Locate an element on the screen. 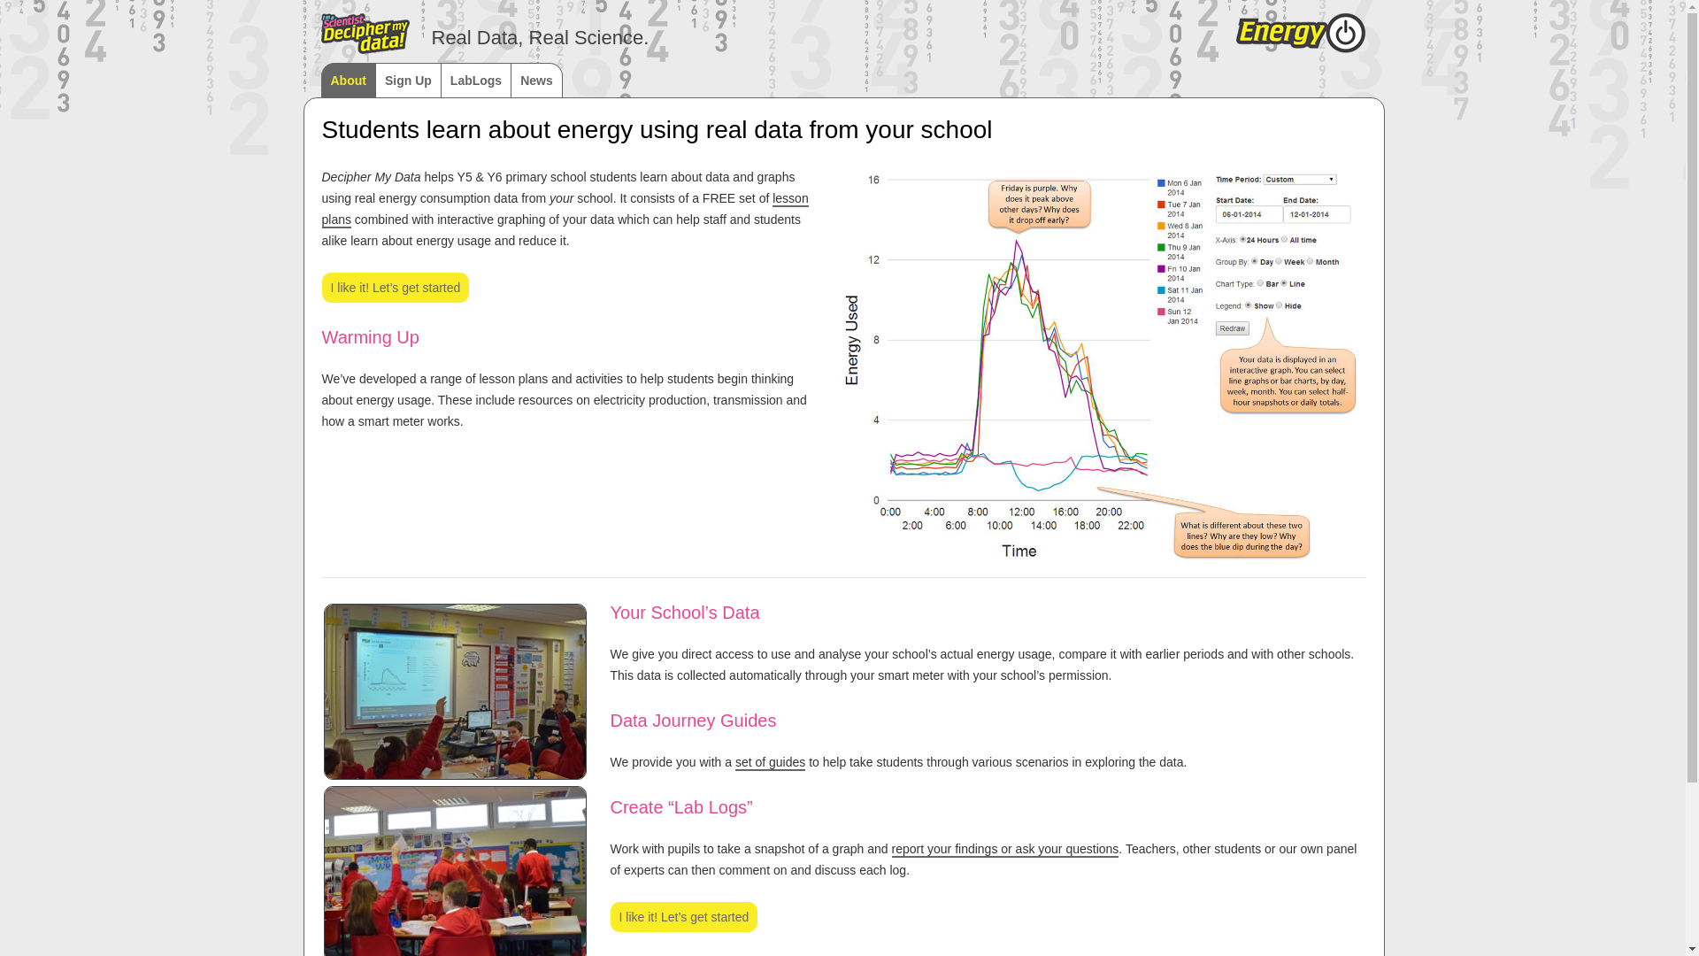  lesson plans is located at coordinates (565, 210).